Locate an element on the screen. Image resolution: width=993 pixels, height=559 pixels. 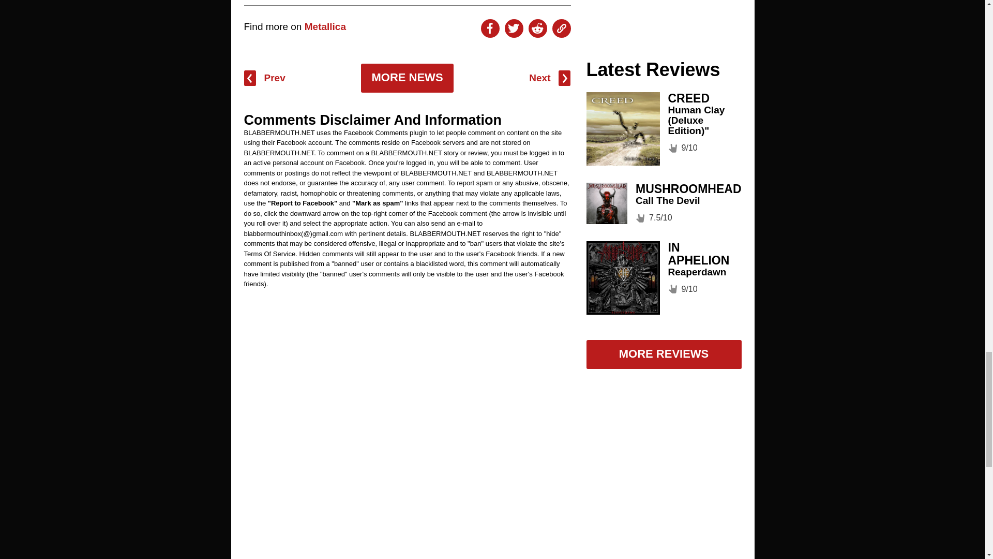
Share On Twitter is located at coordinates (514, 28).